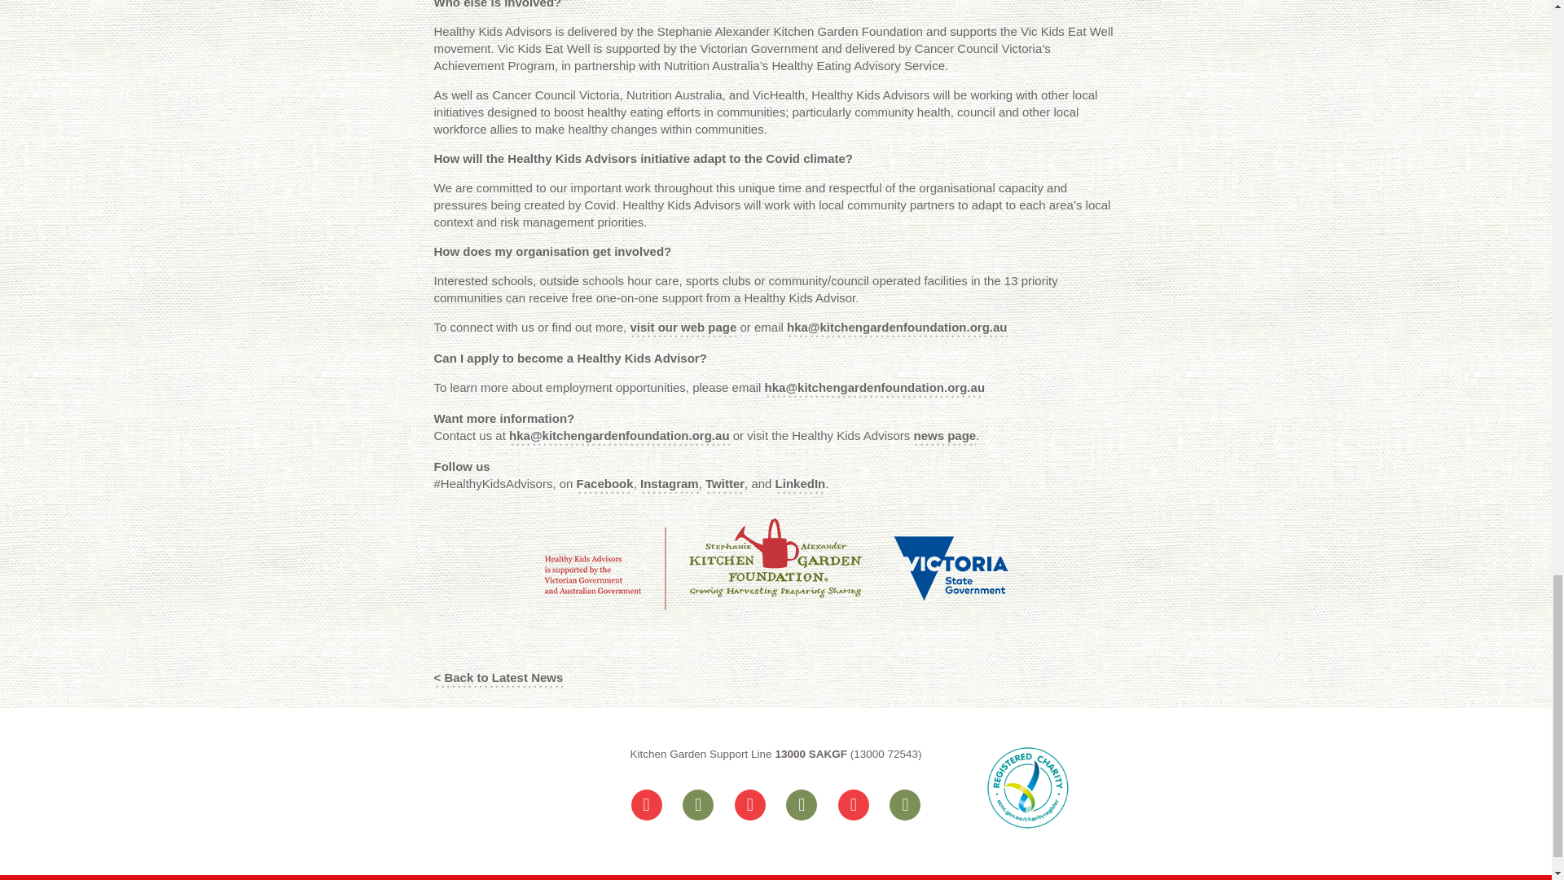  Describe the element at coordinates (604, 484) in the screenshot. I see `Facebook` at that location.